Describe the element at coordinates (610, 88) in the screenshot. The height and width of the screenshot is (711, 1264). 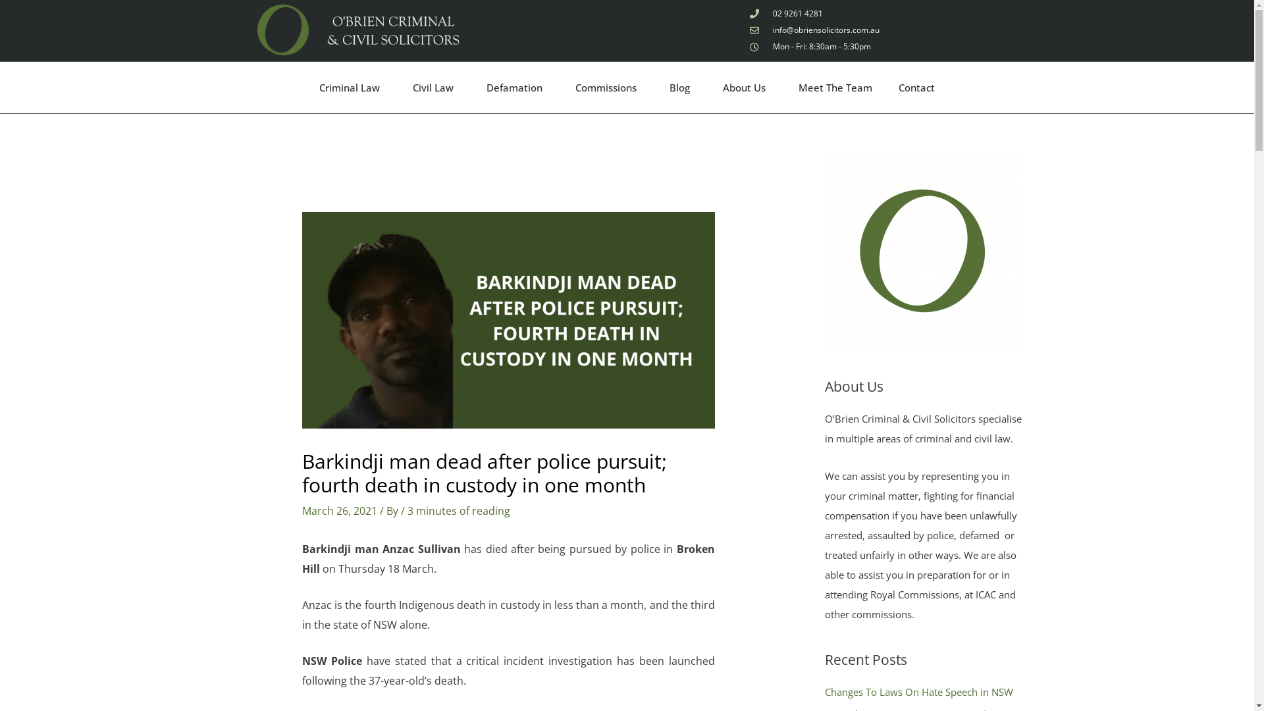
I see `Commissions` at that location.